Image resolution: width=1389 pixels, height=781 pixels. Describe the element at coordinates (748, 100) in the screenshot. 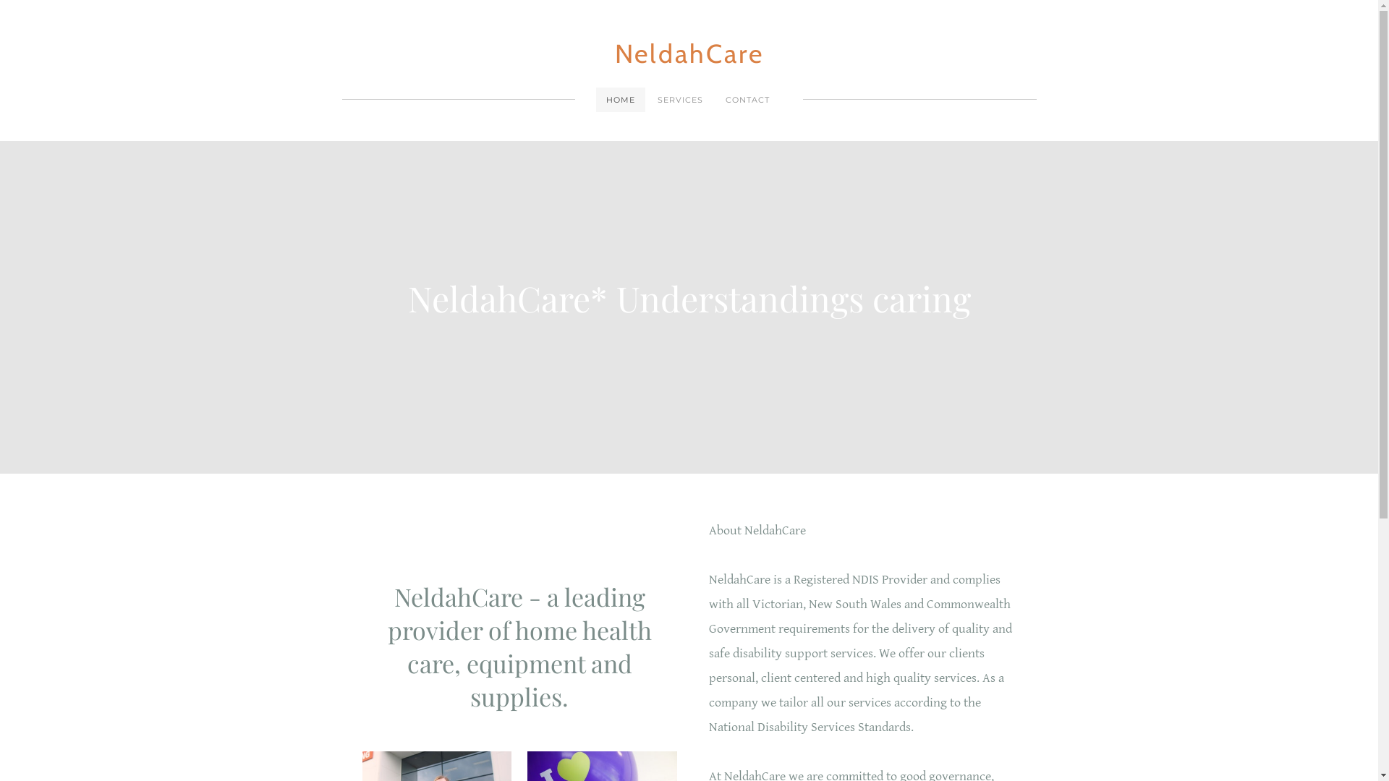

I see `CONTACT` at that location.